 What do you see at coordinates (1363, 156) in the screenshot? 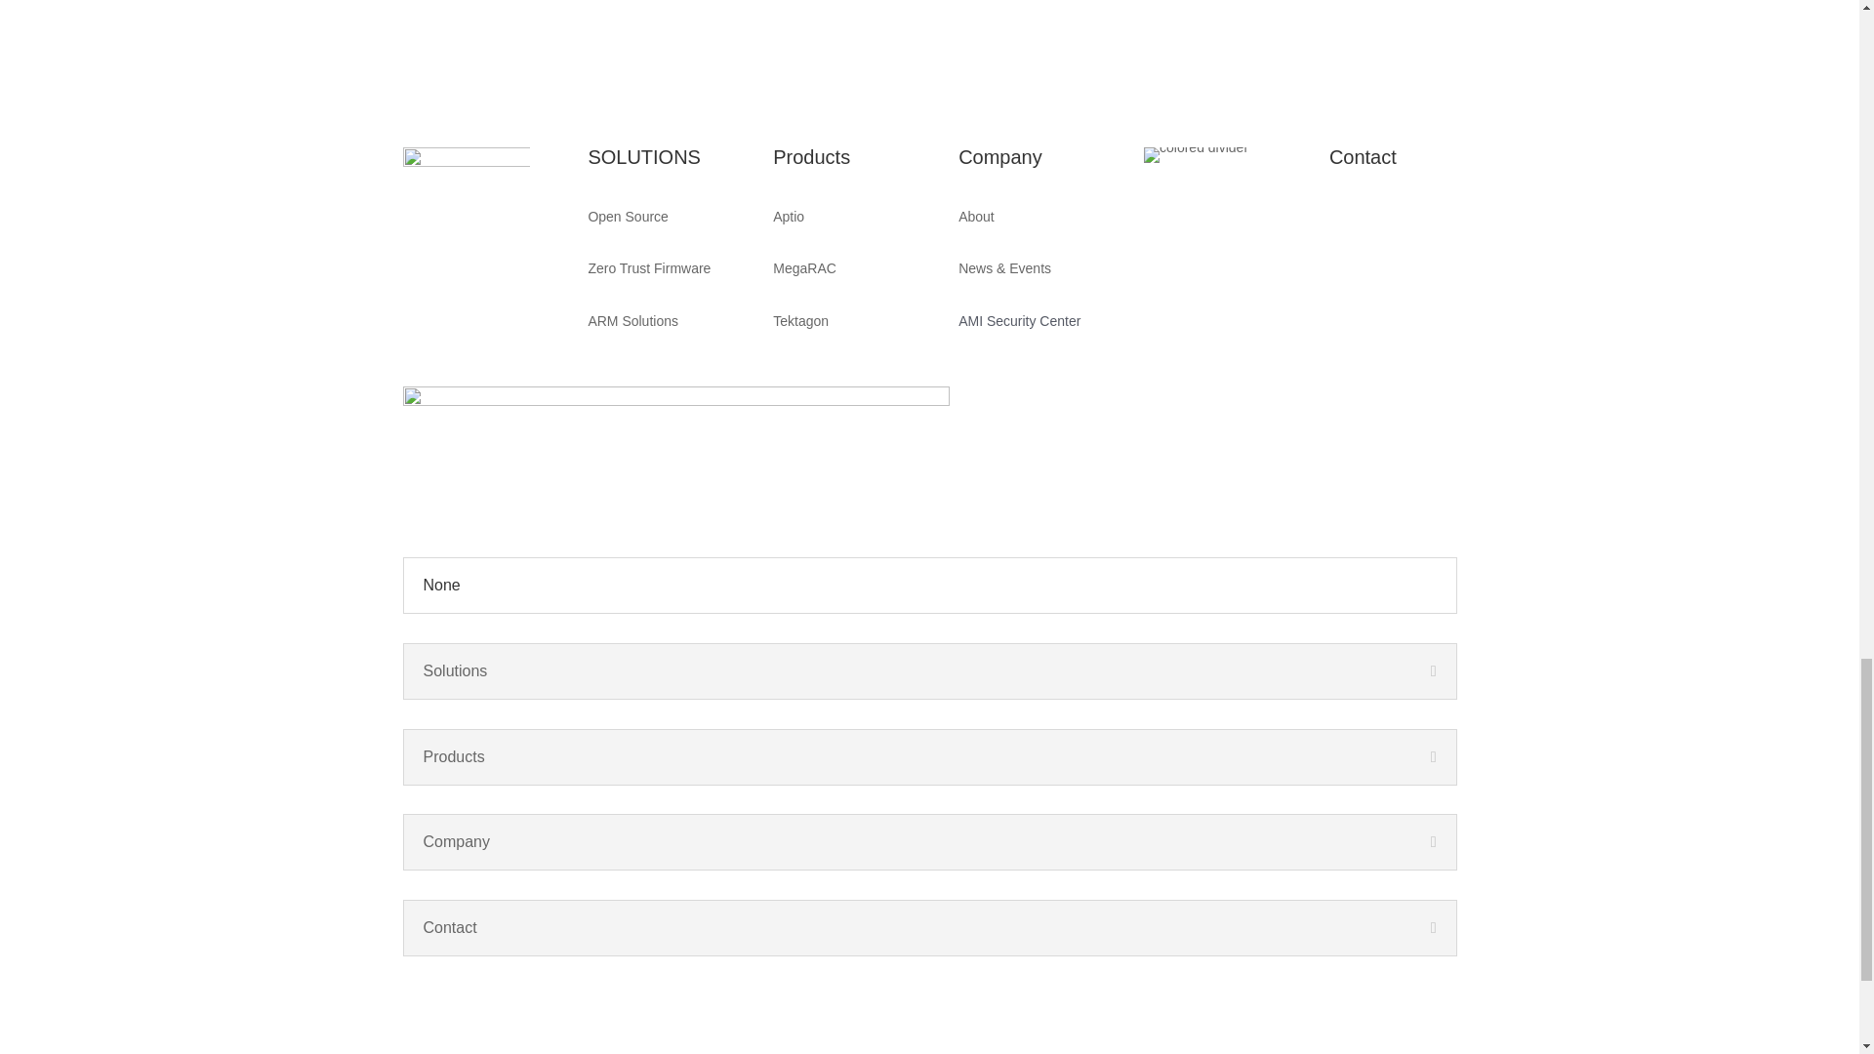
I see `Contact AMI` at bounding box center [1363, 156].